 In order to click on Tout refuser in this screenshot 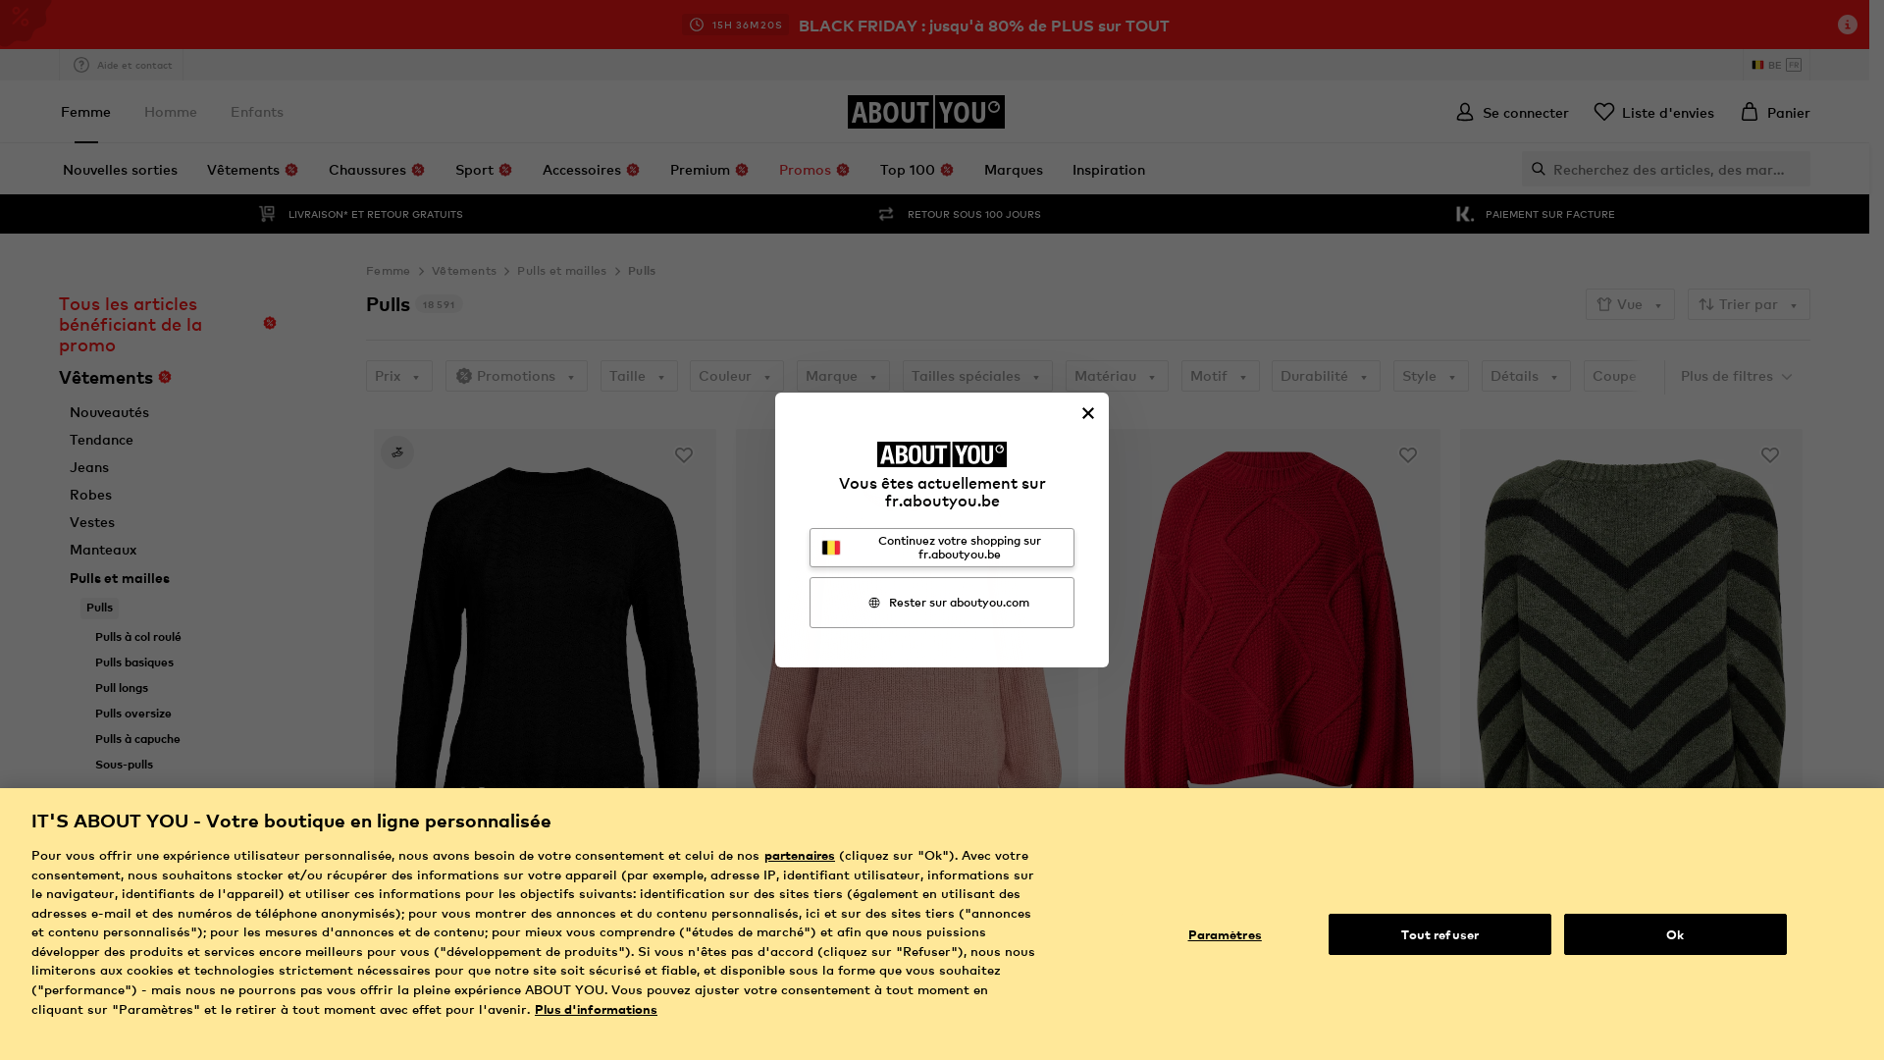, I will do `click(1440, 934)`.